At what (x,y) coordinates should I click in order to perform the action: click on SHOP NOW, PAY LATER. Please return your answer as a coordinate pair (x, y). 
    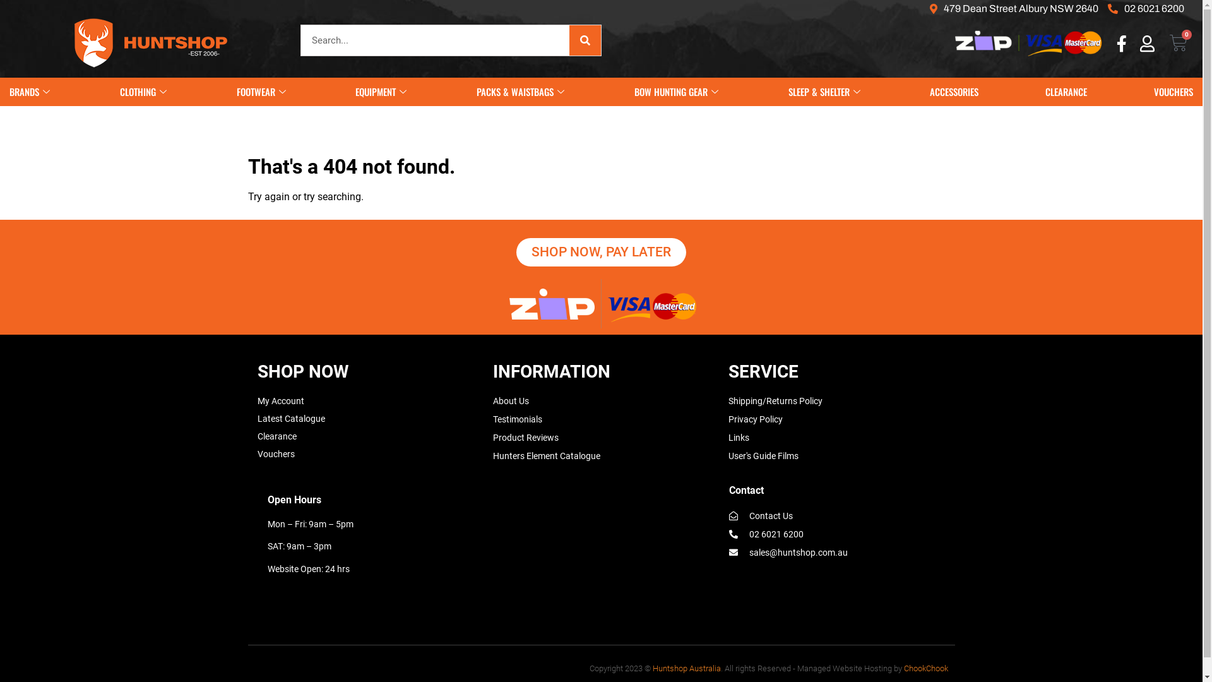
    Looking at the image, I should click on (601, 253).